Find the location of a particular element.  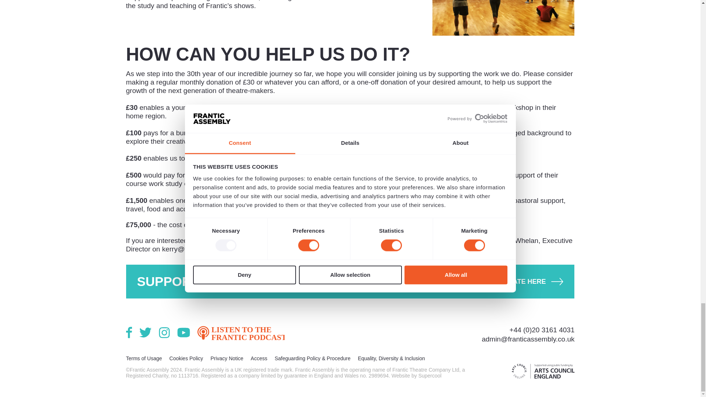

LISTEN TO THE FRANTIC PODCAST is located at coordinates (240, 332).